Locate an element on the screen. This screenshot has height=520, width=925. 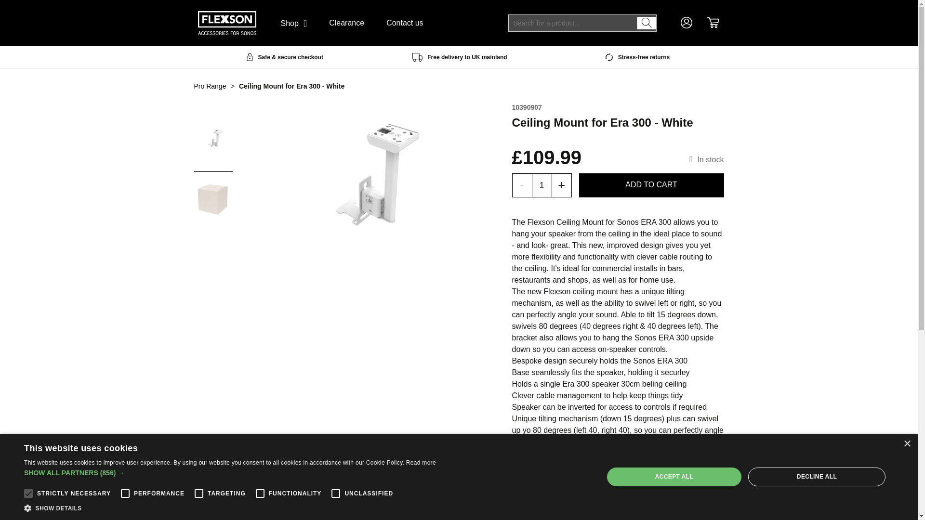
Clearance is located at coordinates (347, 23).